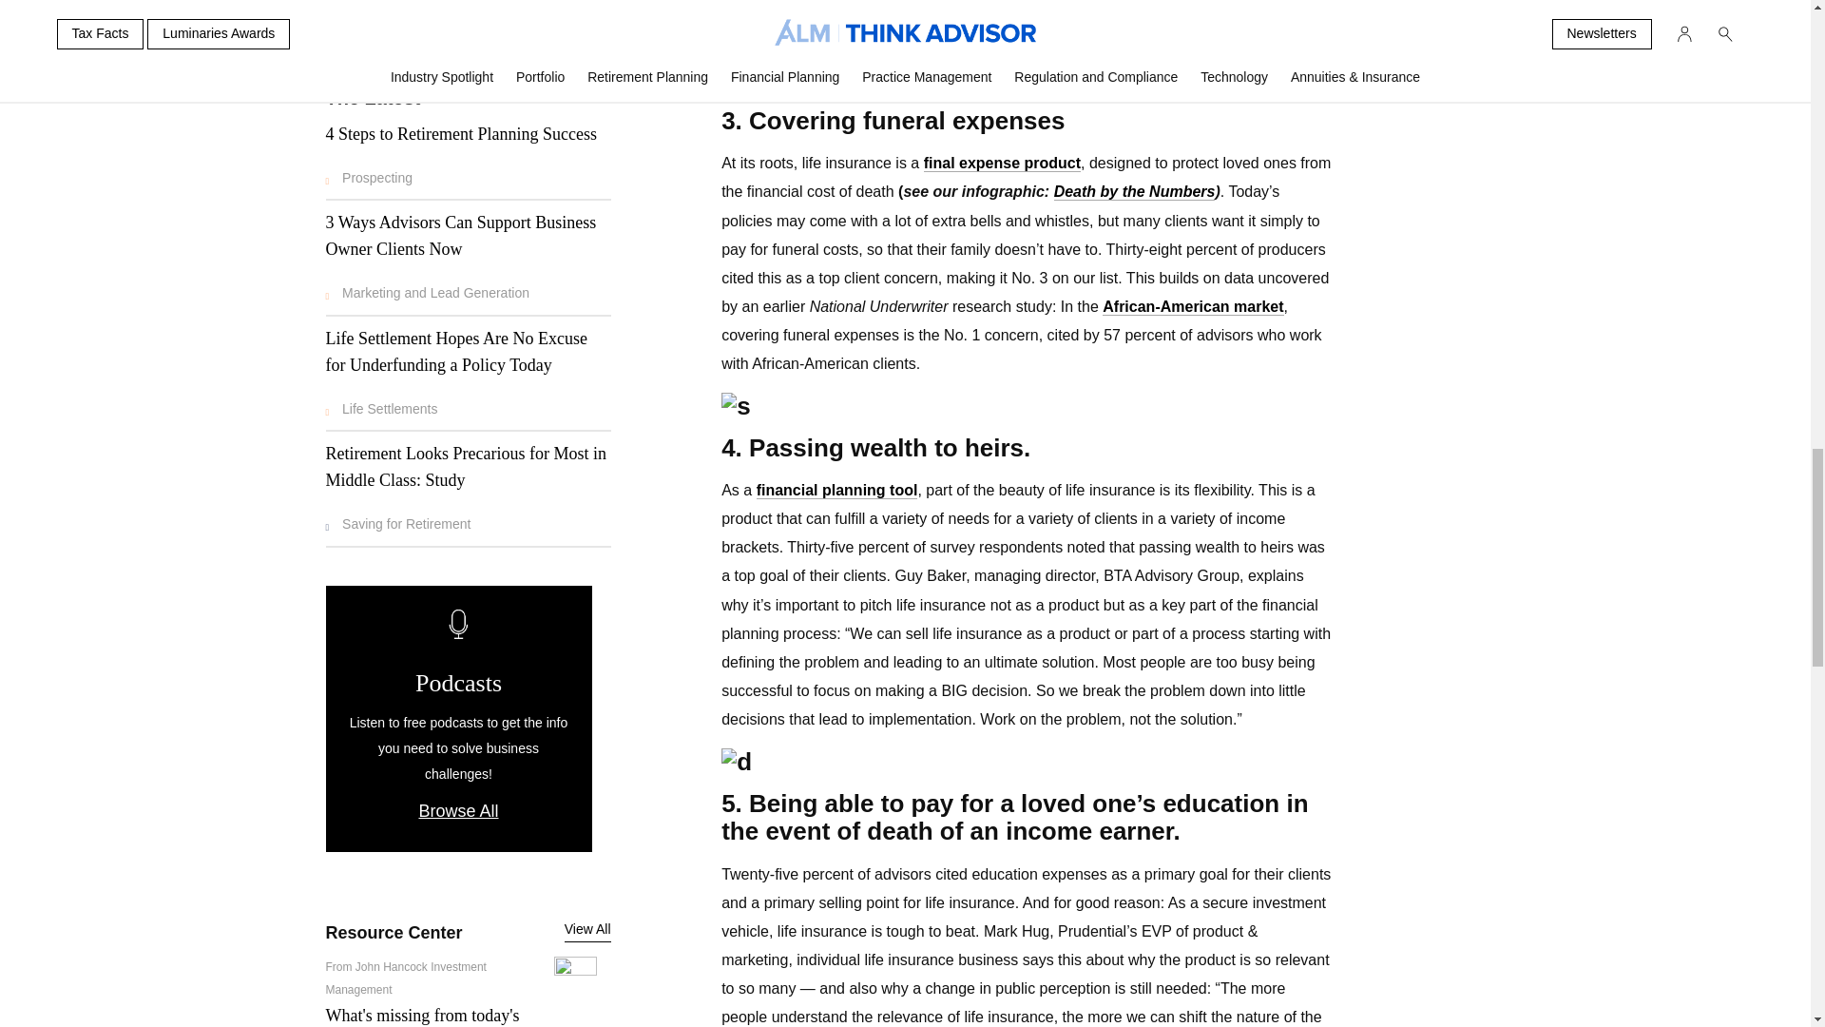  I want to click on d, so click(1027, 763).